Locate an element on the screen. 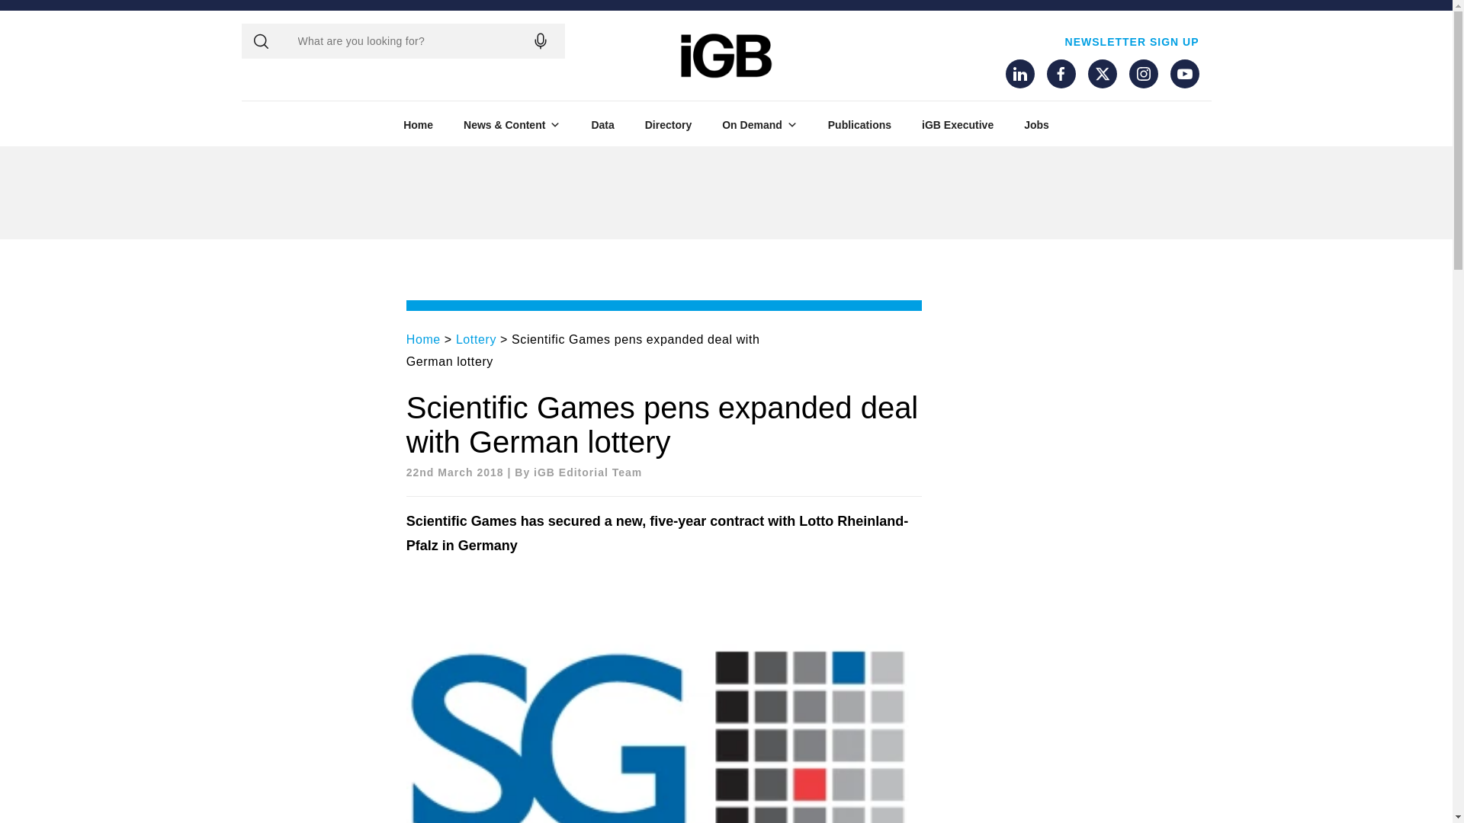  Home is located at coordinates (418, 125).